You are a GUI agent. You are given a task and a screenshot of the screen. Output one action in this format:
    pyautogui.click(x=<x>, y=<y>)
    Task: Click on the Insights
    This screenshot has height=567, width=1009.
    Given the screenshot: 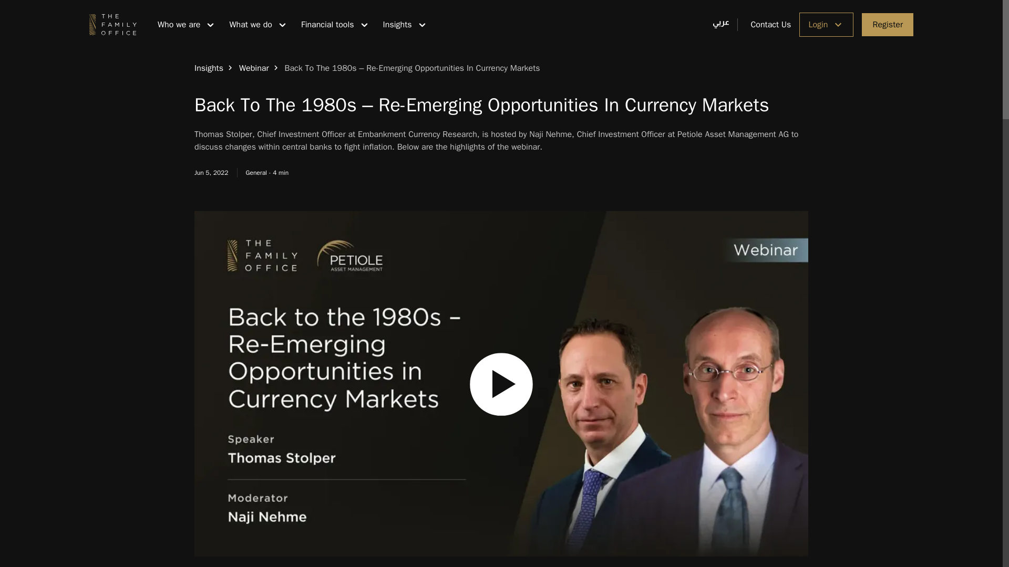 What is the action you would take?
    pyautogui.click(x=404, y=24)
    